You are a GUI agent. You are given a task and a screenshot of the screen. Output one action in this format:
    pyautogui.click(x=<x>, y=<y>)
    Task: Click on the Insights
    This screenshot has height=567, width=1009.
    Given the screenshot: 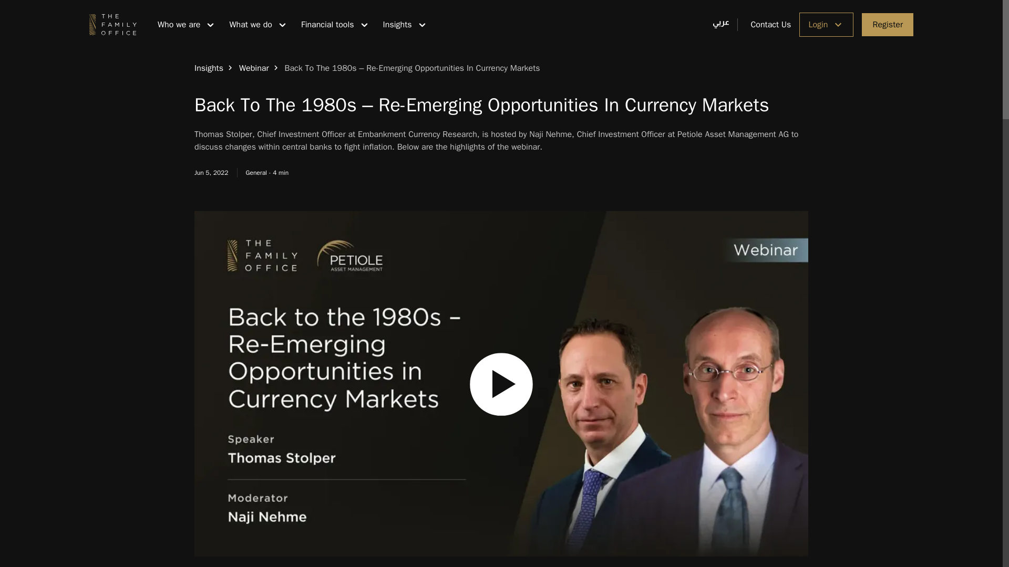 What is the action you would take?
    pyautogui.click(x=404, y=24)
    